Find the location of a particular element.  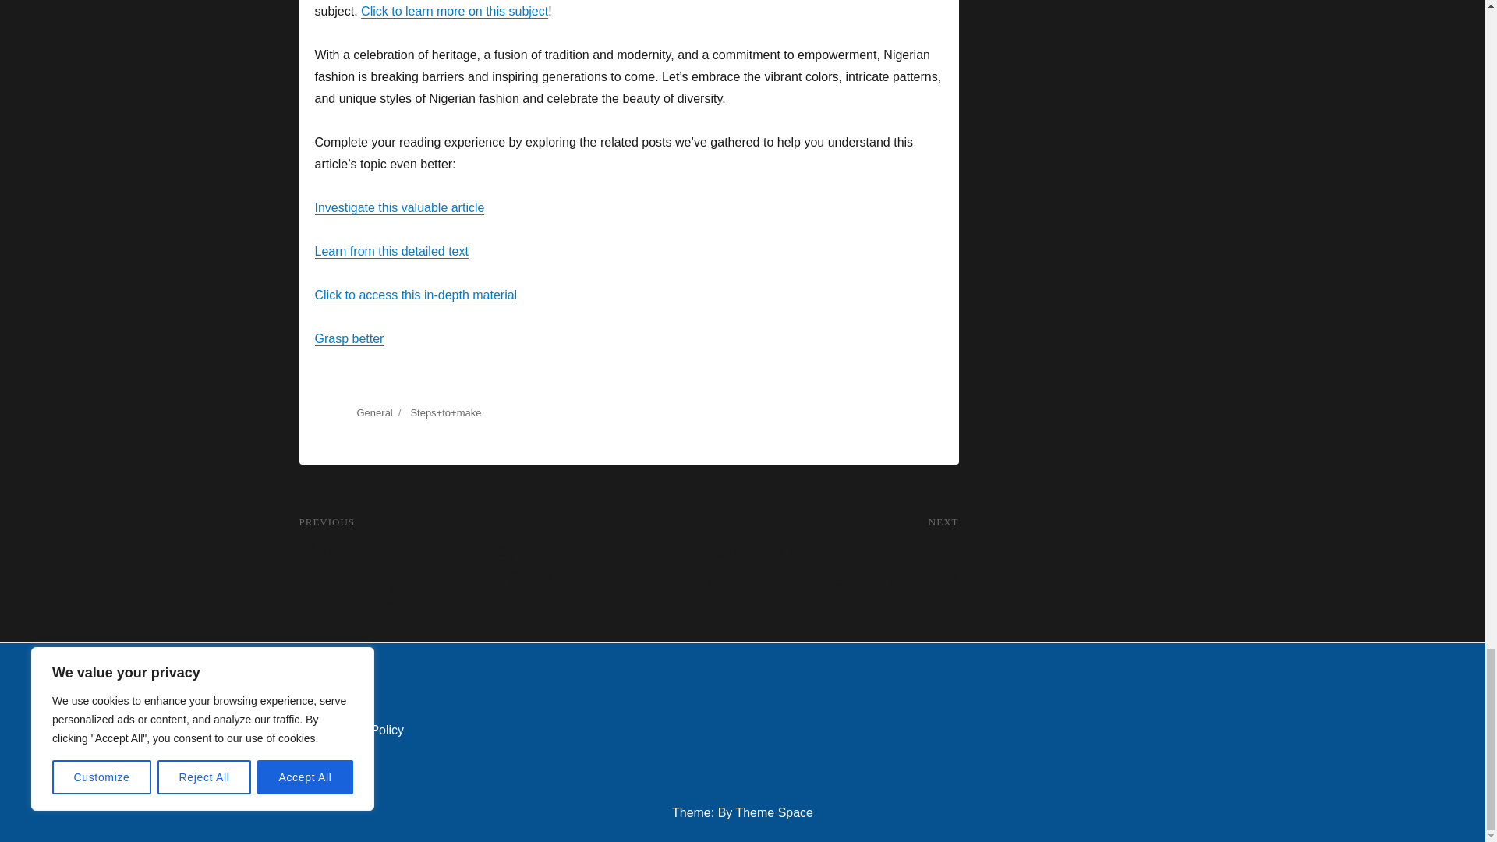

Investigate this valuable article is located at coordinates (399, 207).